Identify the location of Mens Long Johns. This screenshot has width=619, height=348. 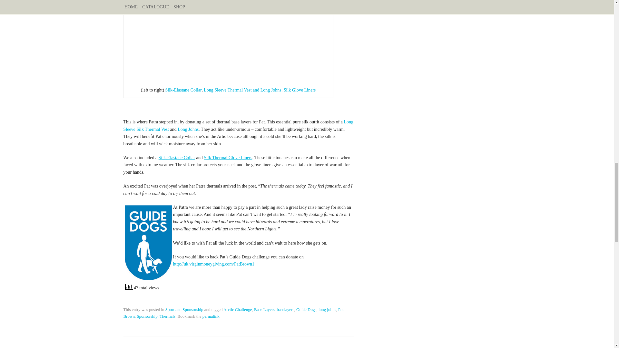
(188, 130).